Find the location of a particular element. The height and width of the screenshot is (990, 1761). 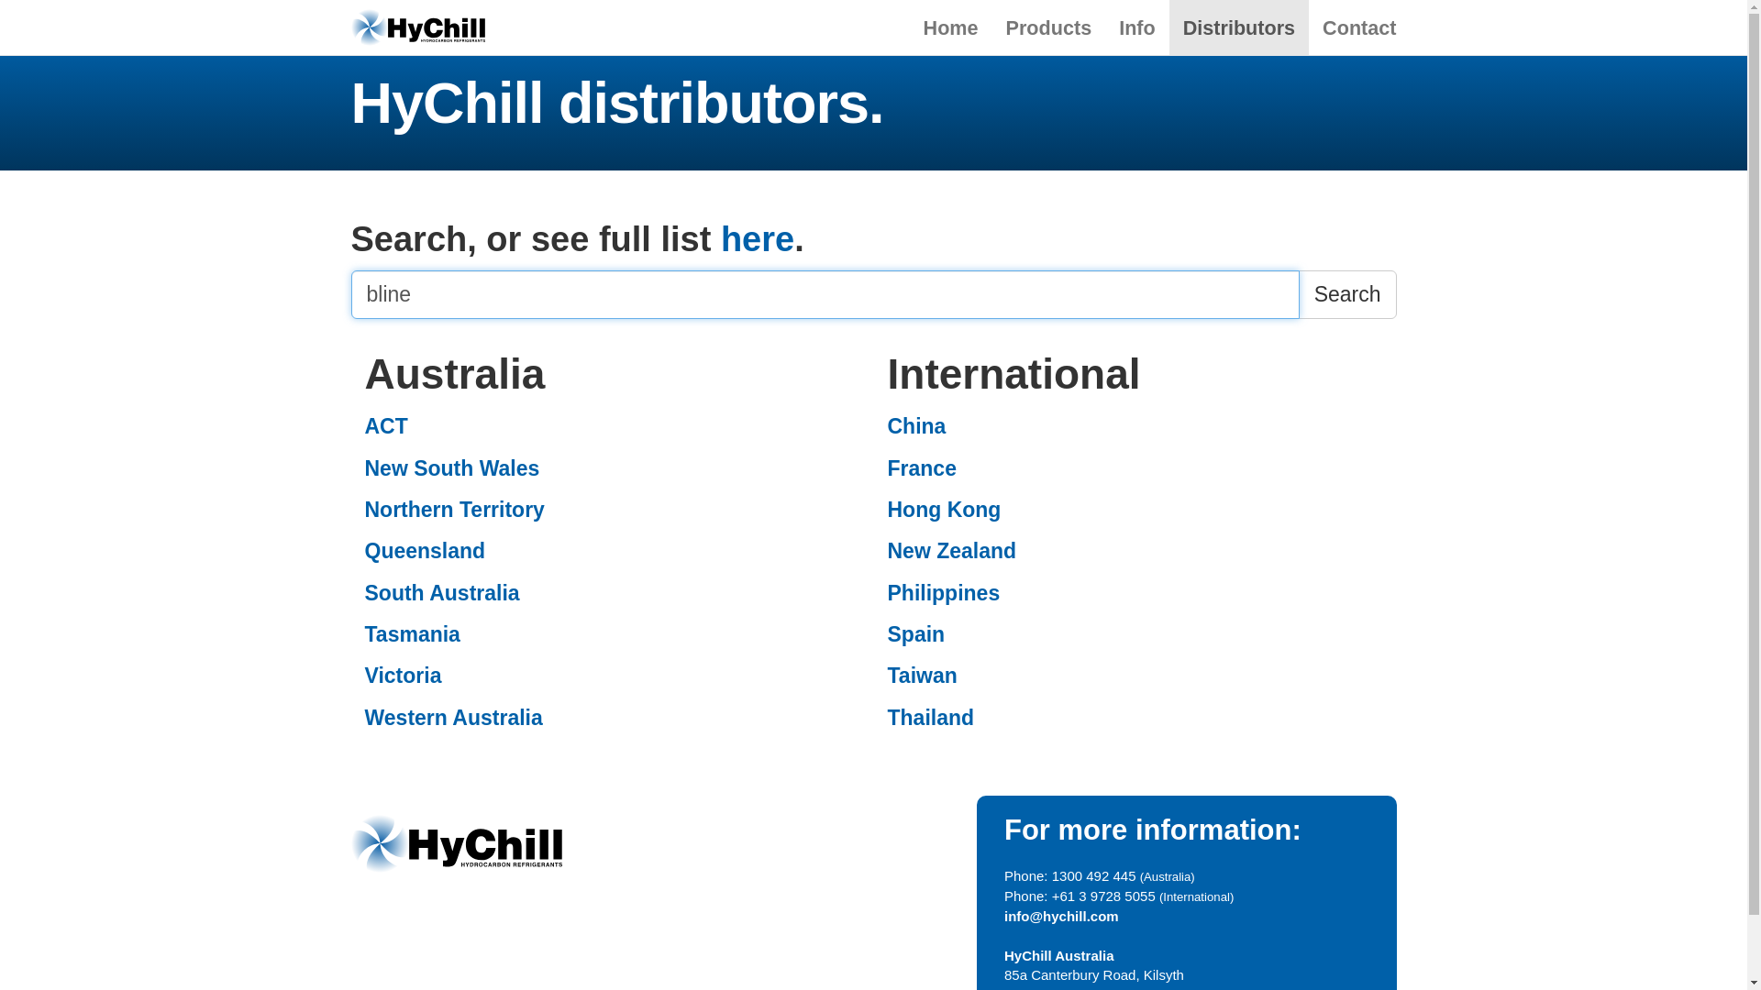

China is located at coordinates (1135, 427).